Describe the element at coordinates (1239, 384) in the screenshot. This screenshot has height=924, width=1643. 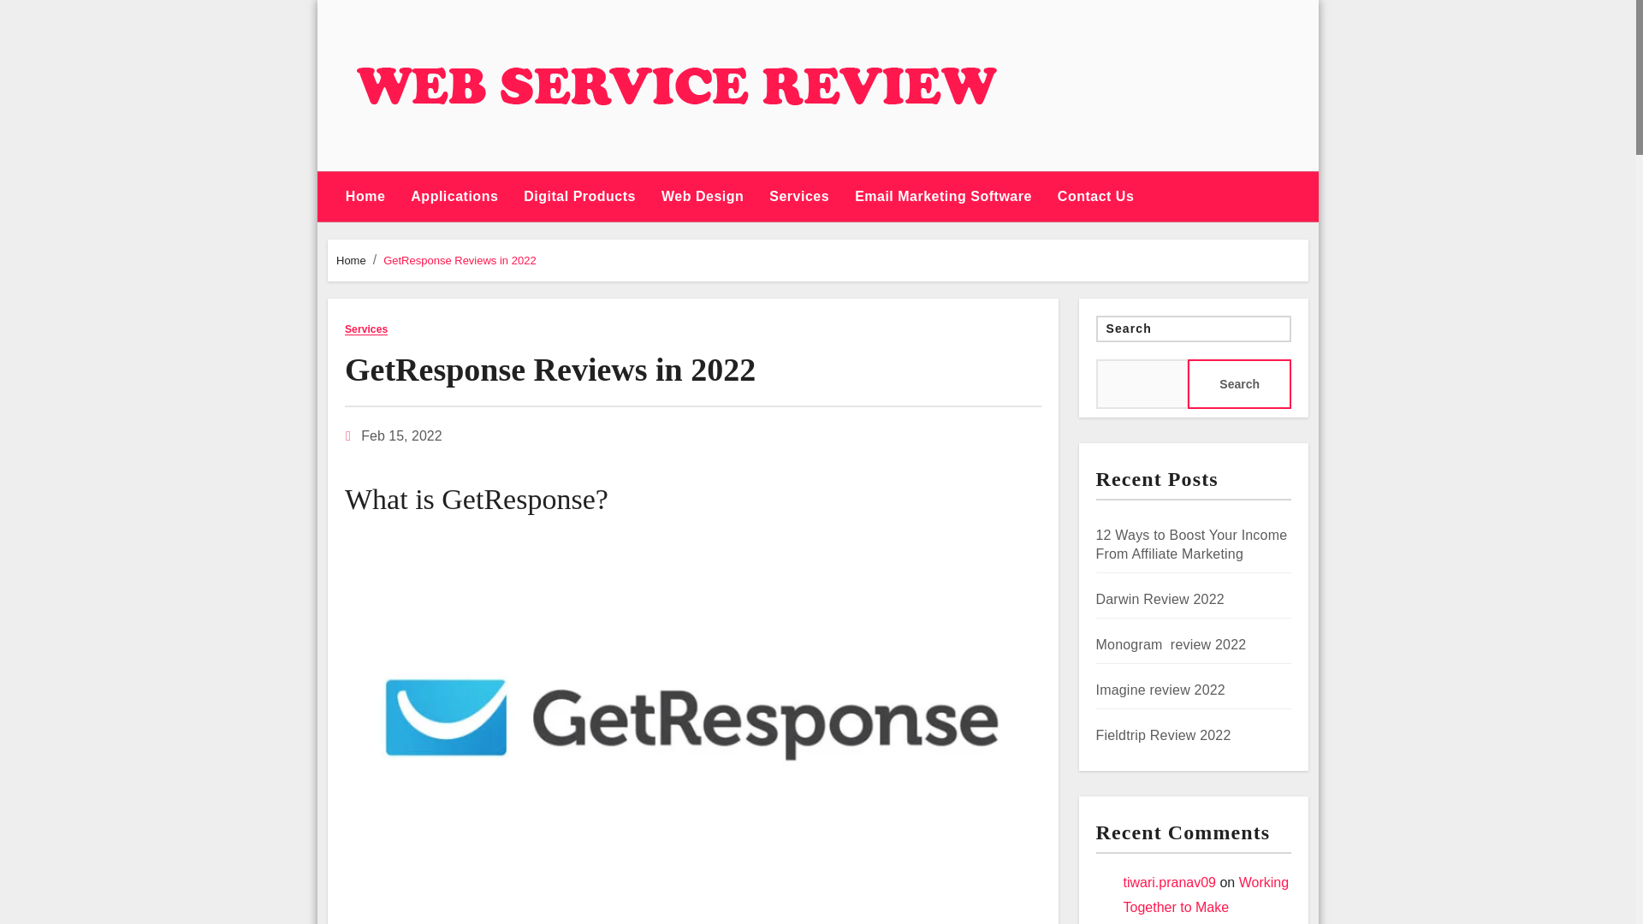
I see `Search` at that location.